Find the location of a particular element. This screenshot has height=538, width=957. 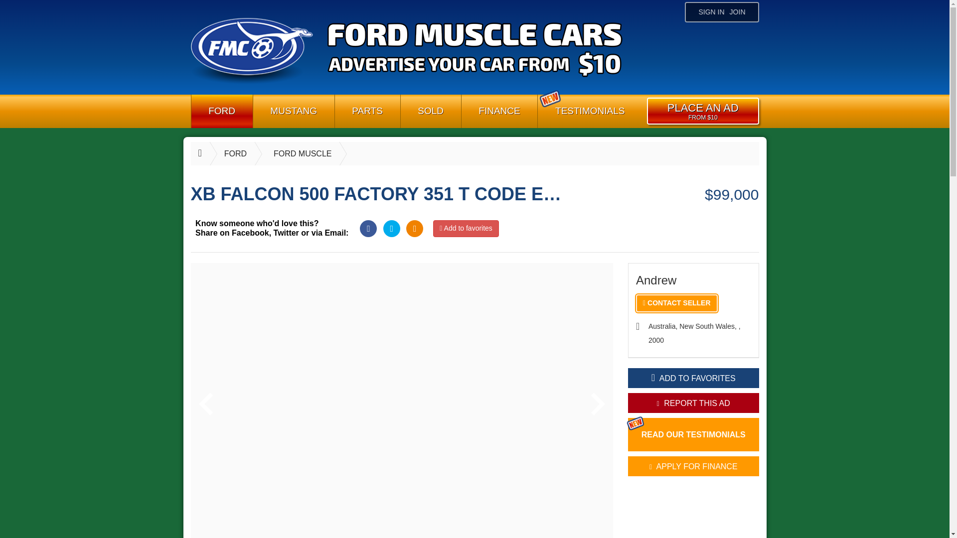

ADD TO FAVORITES is located at coordinates (693, 378).